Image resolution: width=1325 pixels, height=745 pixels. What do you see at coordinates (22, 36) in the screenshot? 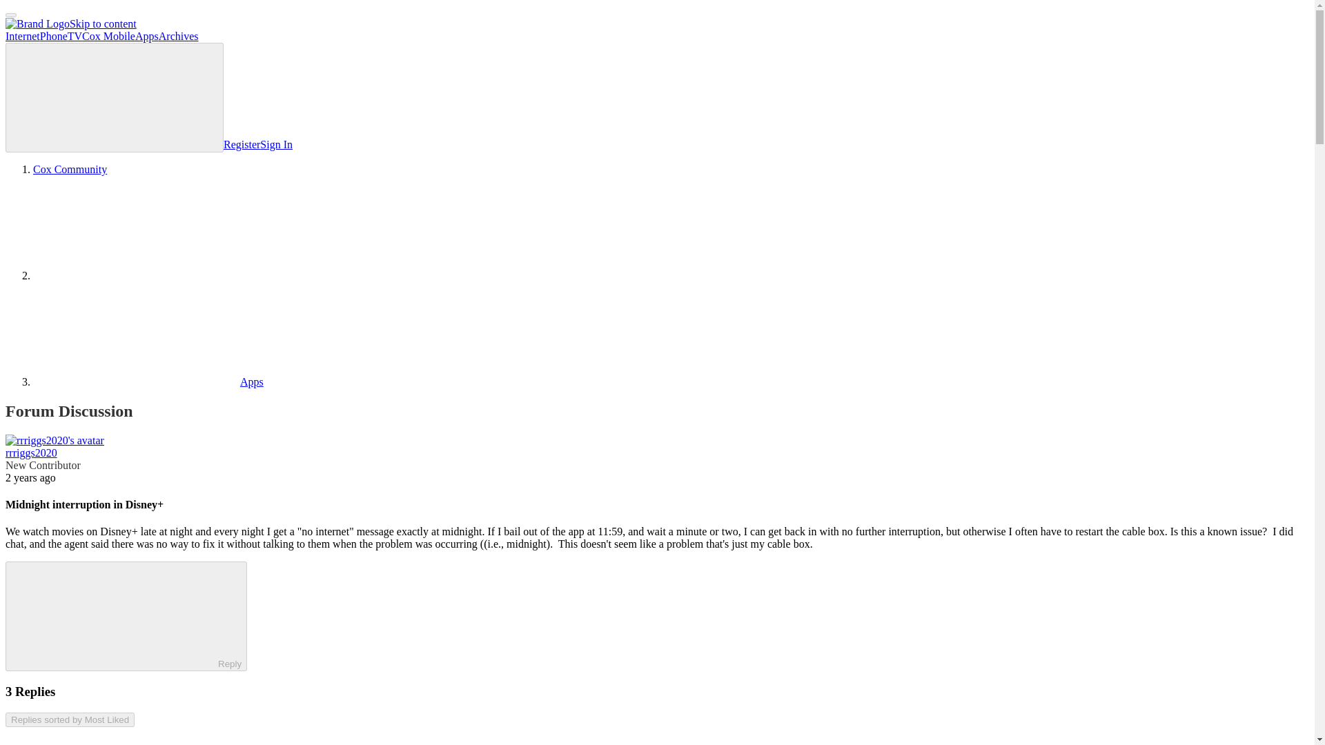
I see `Internet` at bounding box center [22, 36].